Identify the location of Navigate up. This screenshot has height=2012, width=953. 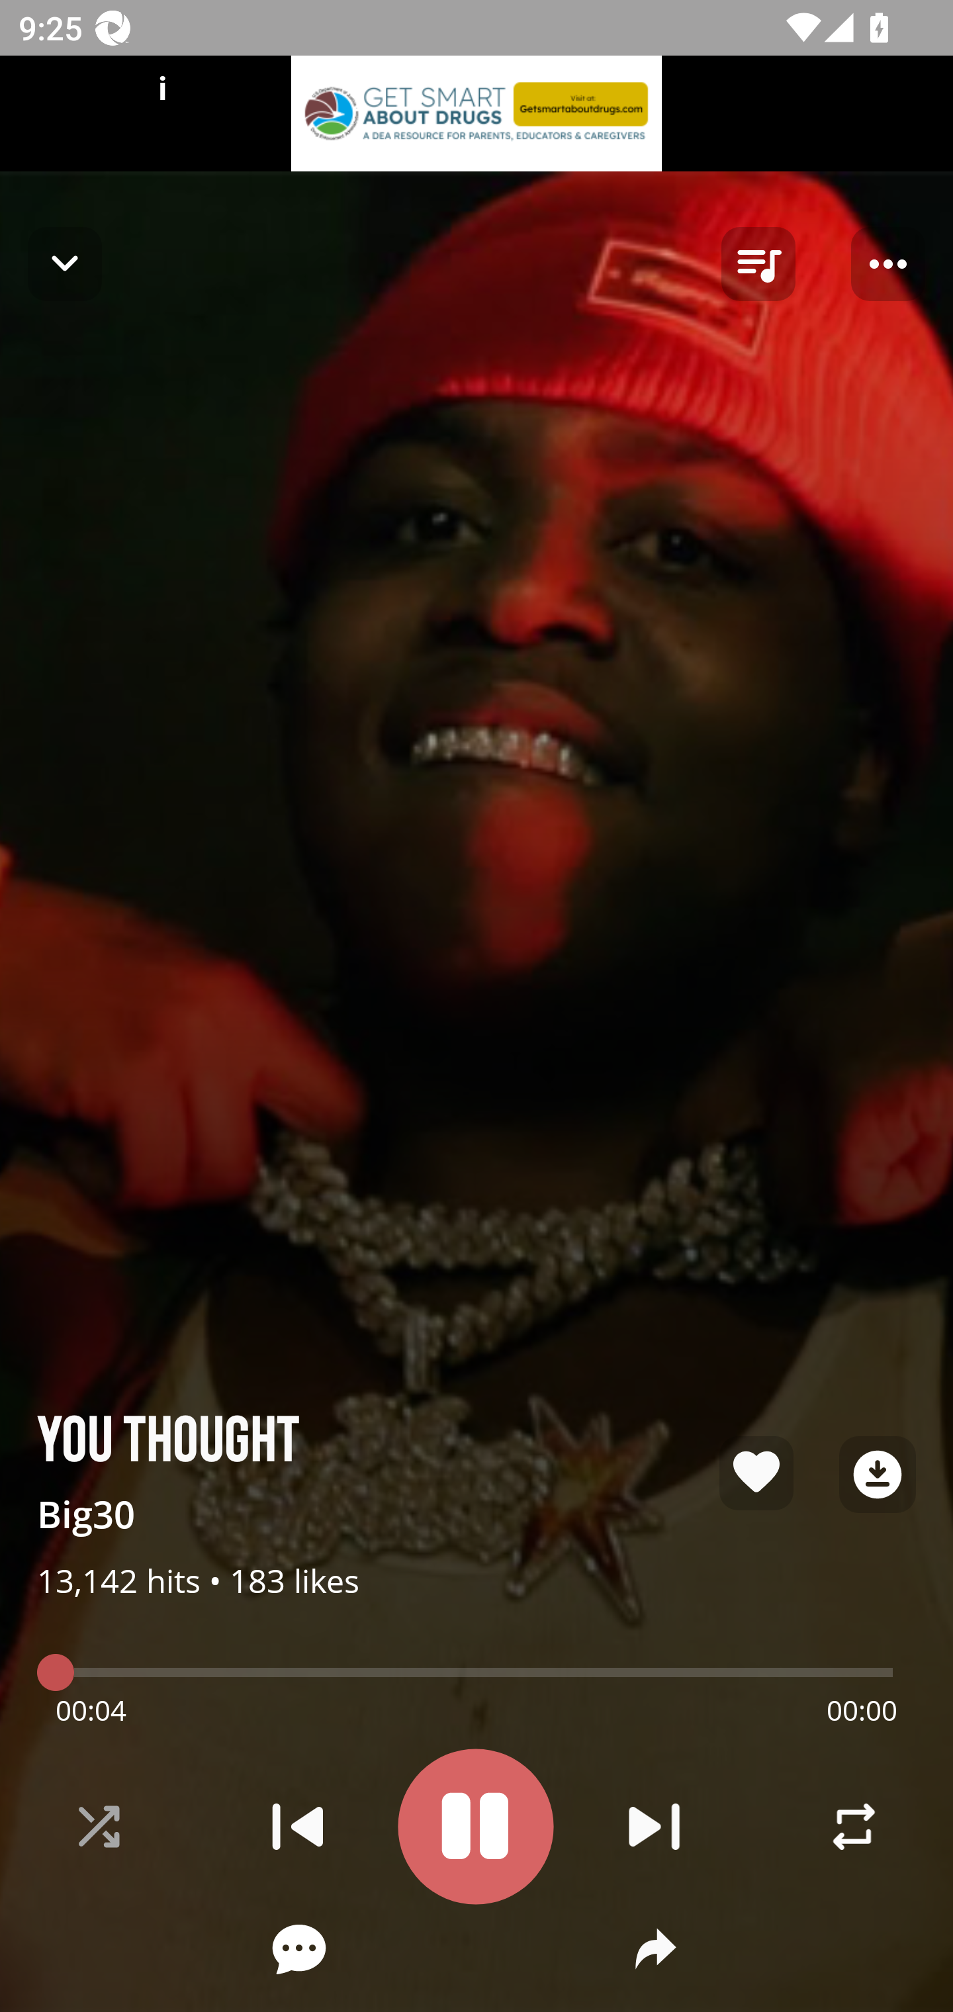
(65, 263).